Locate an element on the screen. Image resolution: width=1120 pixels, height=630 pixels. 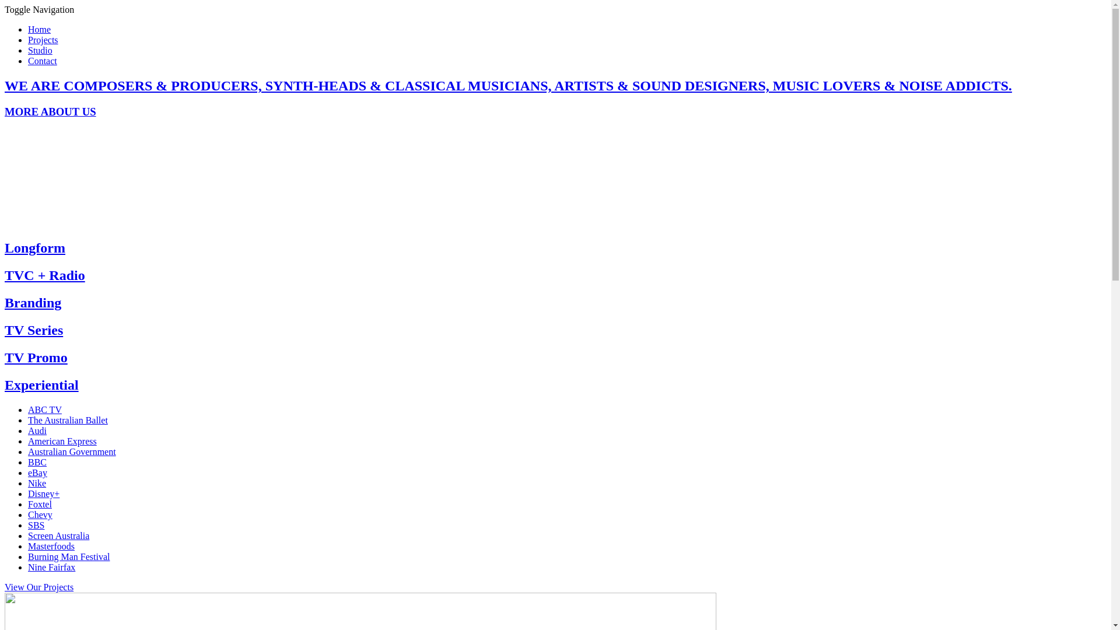
Nine Fairfax is located at coordinates (51, 567).